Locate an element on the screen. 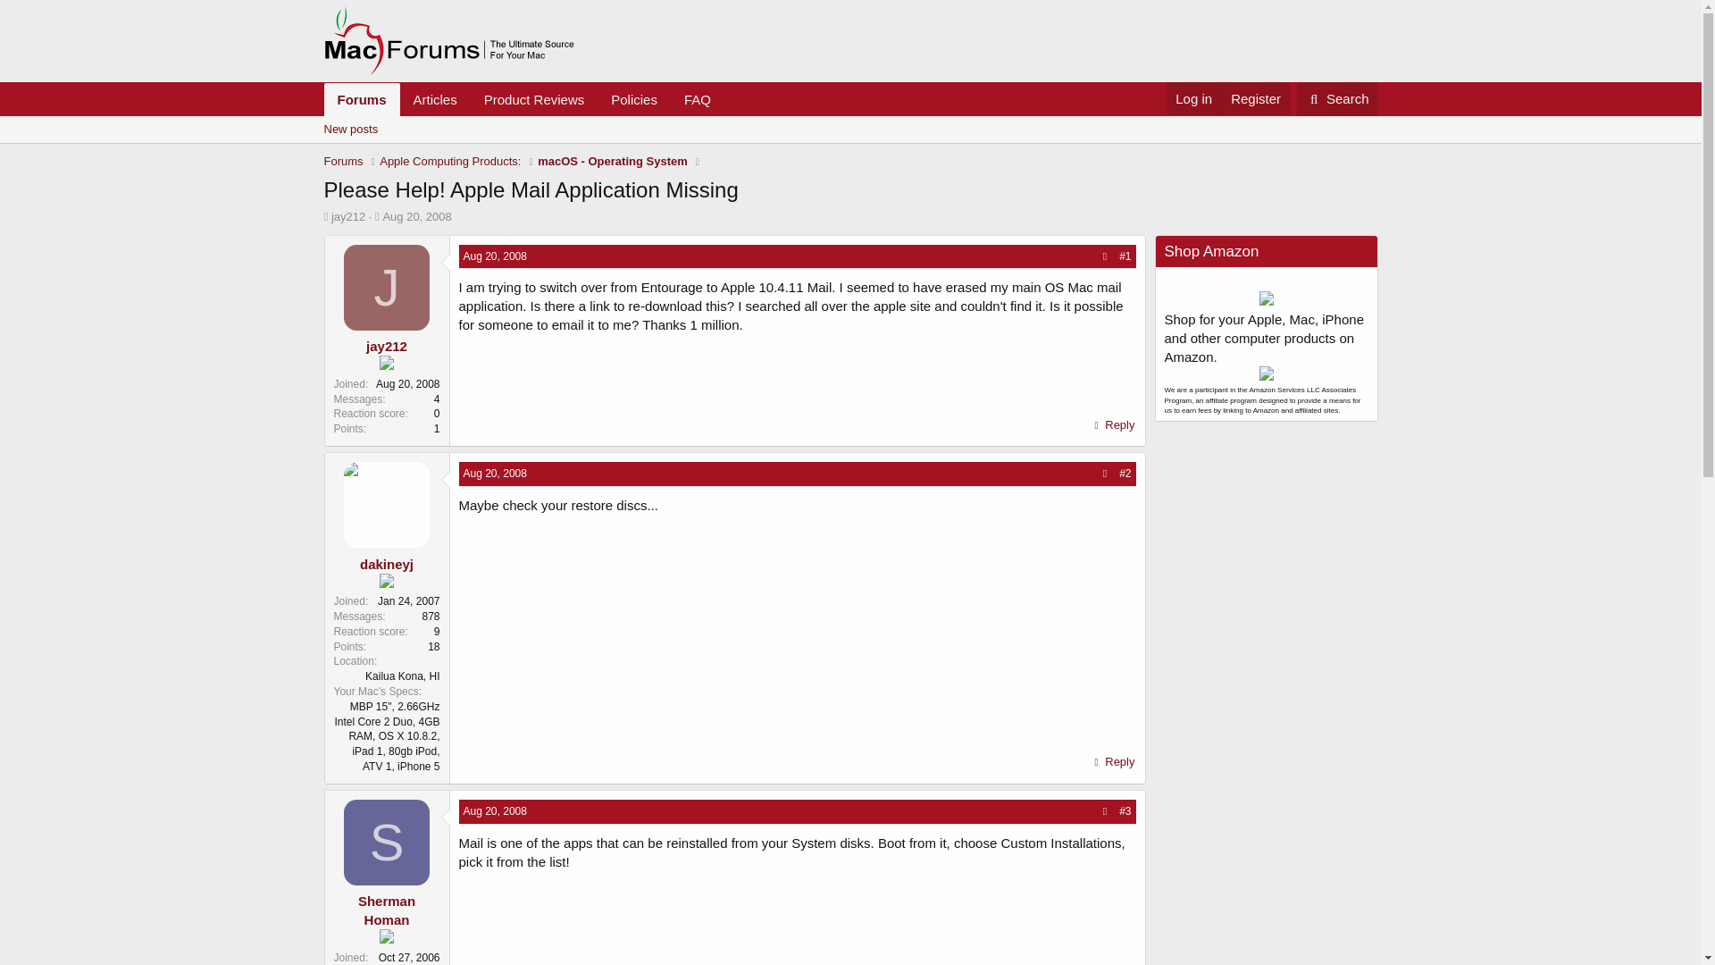 The height and width of the screenshot is (965, 1715). Forums is located at coordinates (361, 98).